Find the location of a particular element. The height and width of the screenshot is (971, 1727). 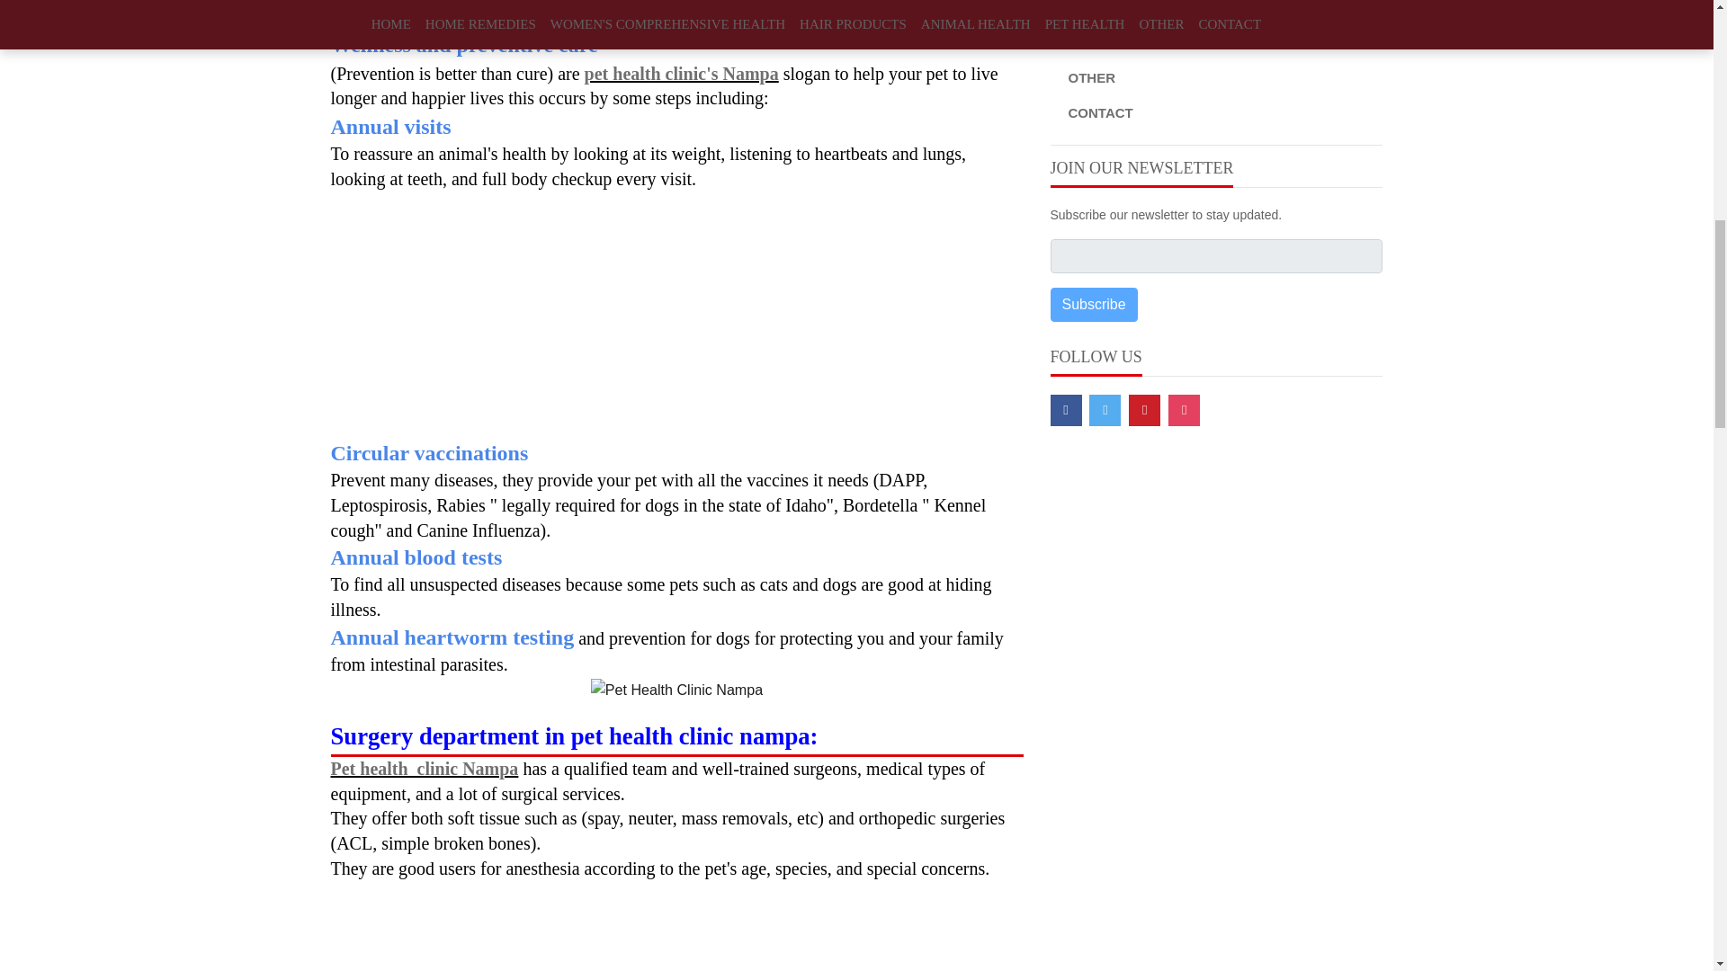

pet health clinic's Nampa is located at coordinates (682, 74).